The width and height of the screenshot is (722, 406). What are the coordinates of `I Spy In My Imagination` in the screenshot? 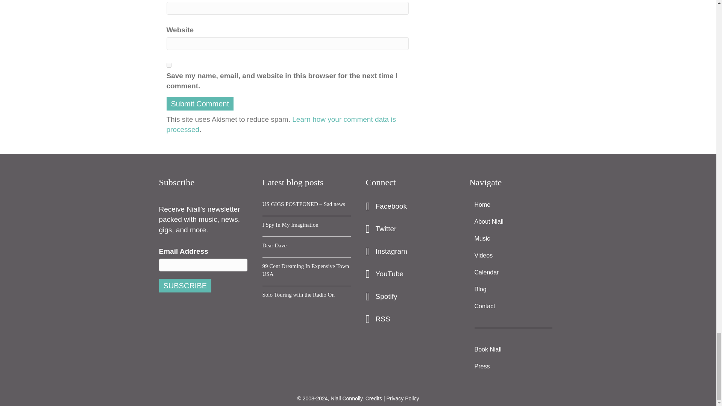 It's located at (290, 224).